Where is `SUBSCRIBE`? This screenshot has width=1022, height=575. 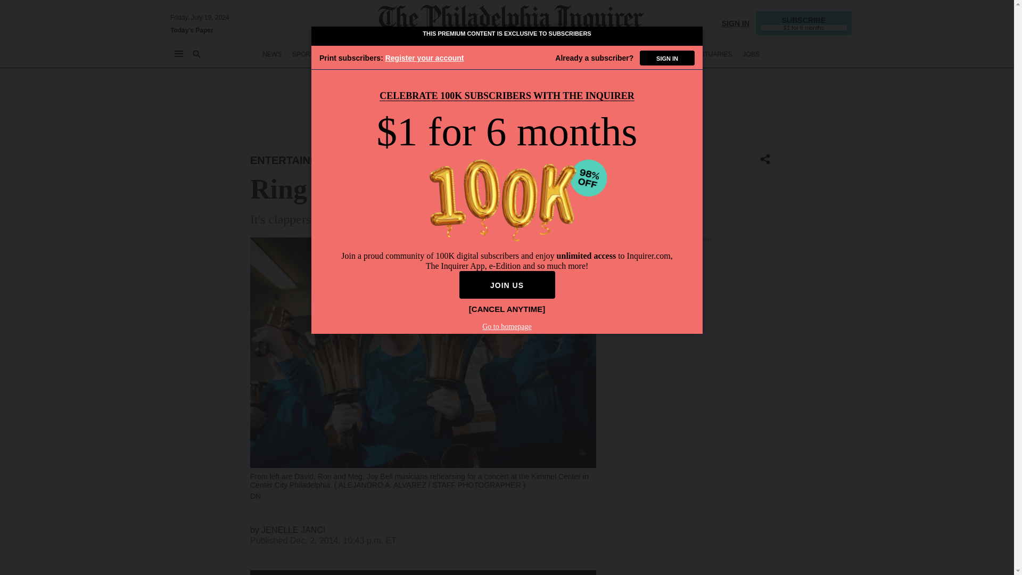 SUBSCRIBE is located at coordinates (804, 22).